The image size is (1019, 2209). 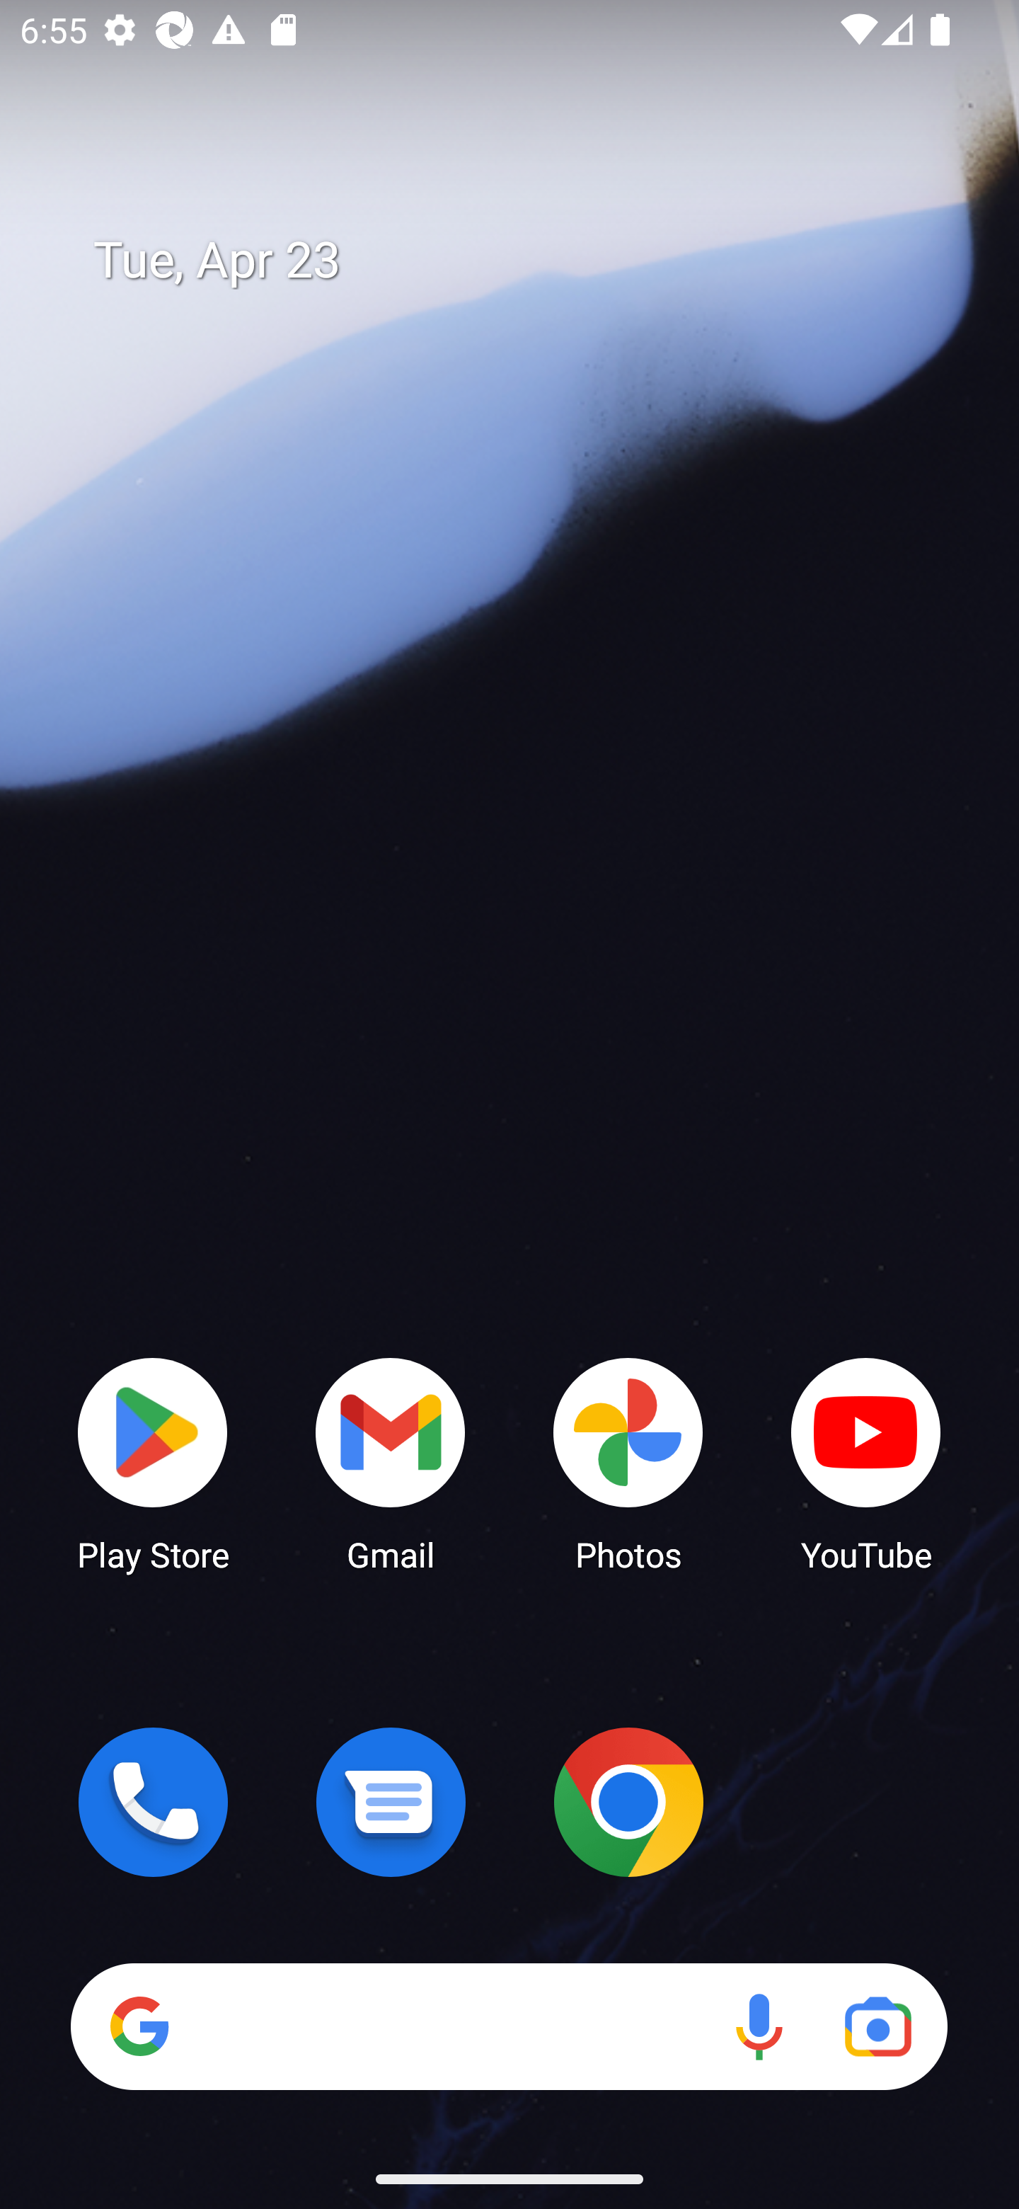 I want to click on Gmail, so click(x=391, y=1463).